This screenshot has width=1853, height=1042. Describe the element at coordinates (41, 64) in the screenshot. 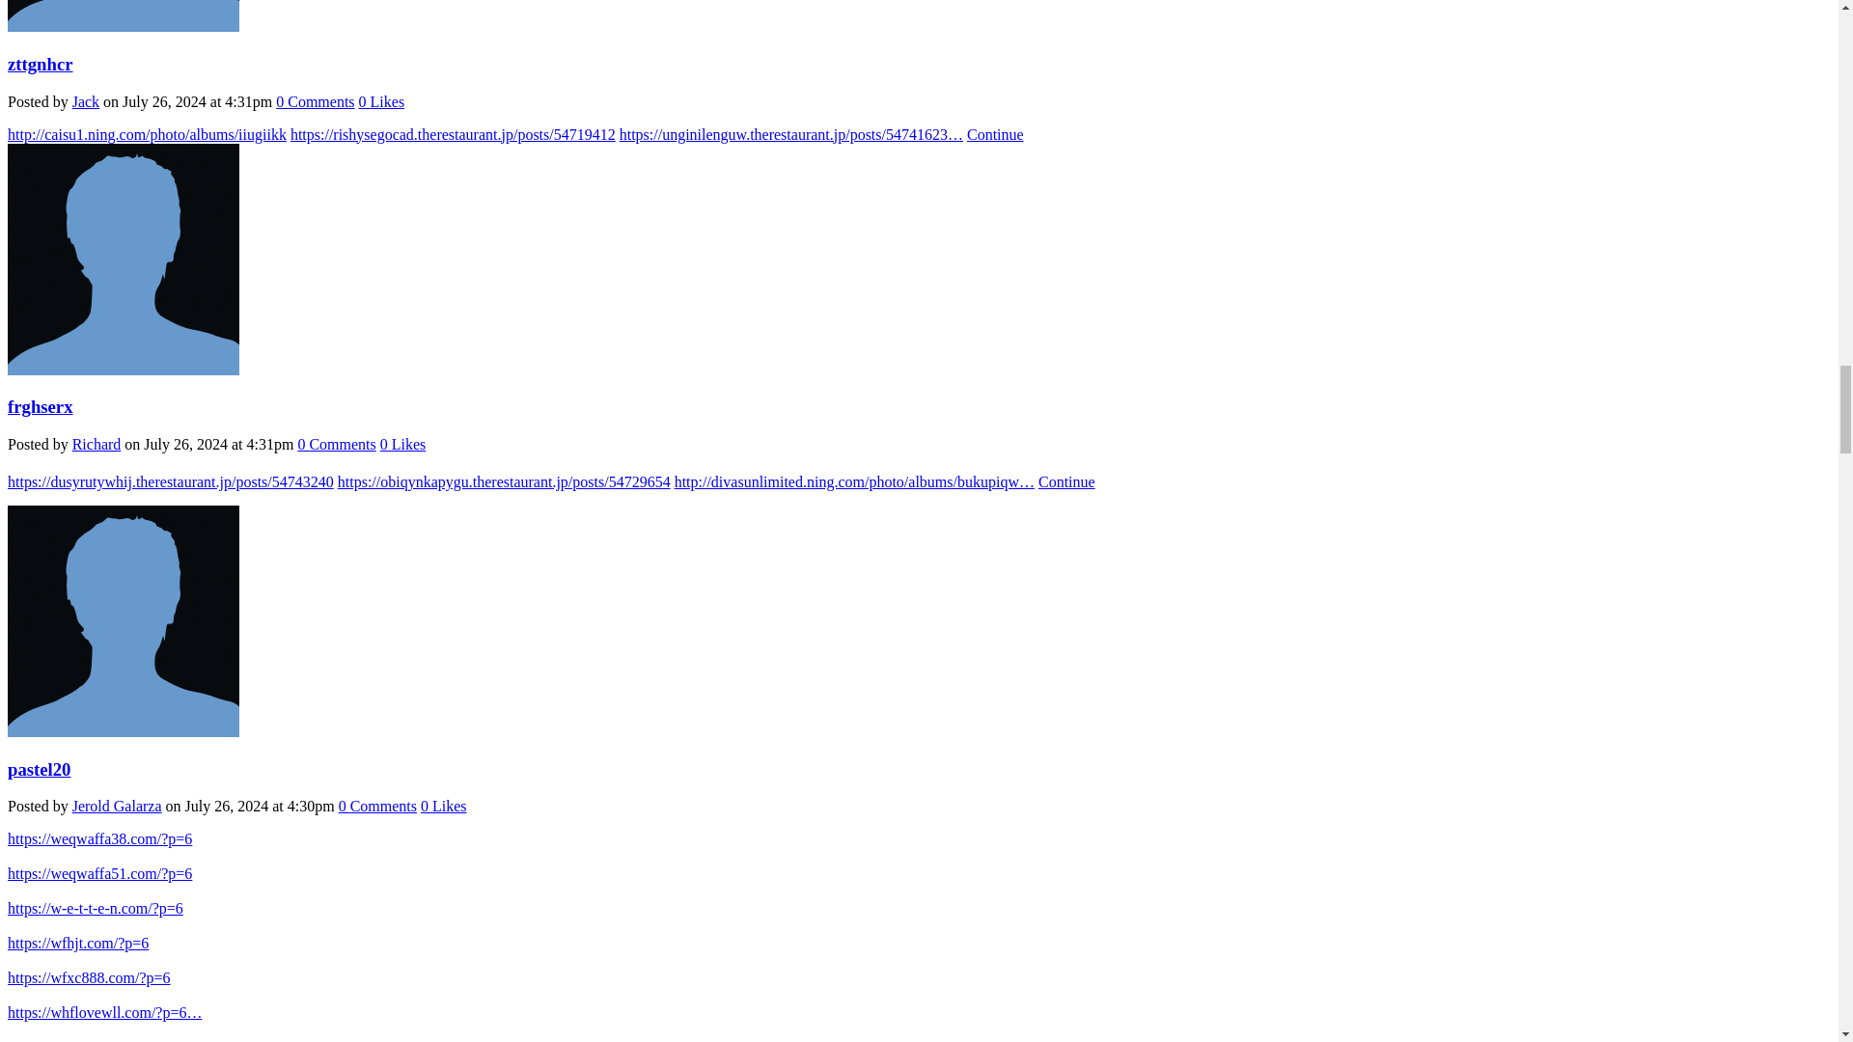

I see `zttgnhcr` at that location.